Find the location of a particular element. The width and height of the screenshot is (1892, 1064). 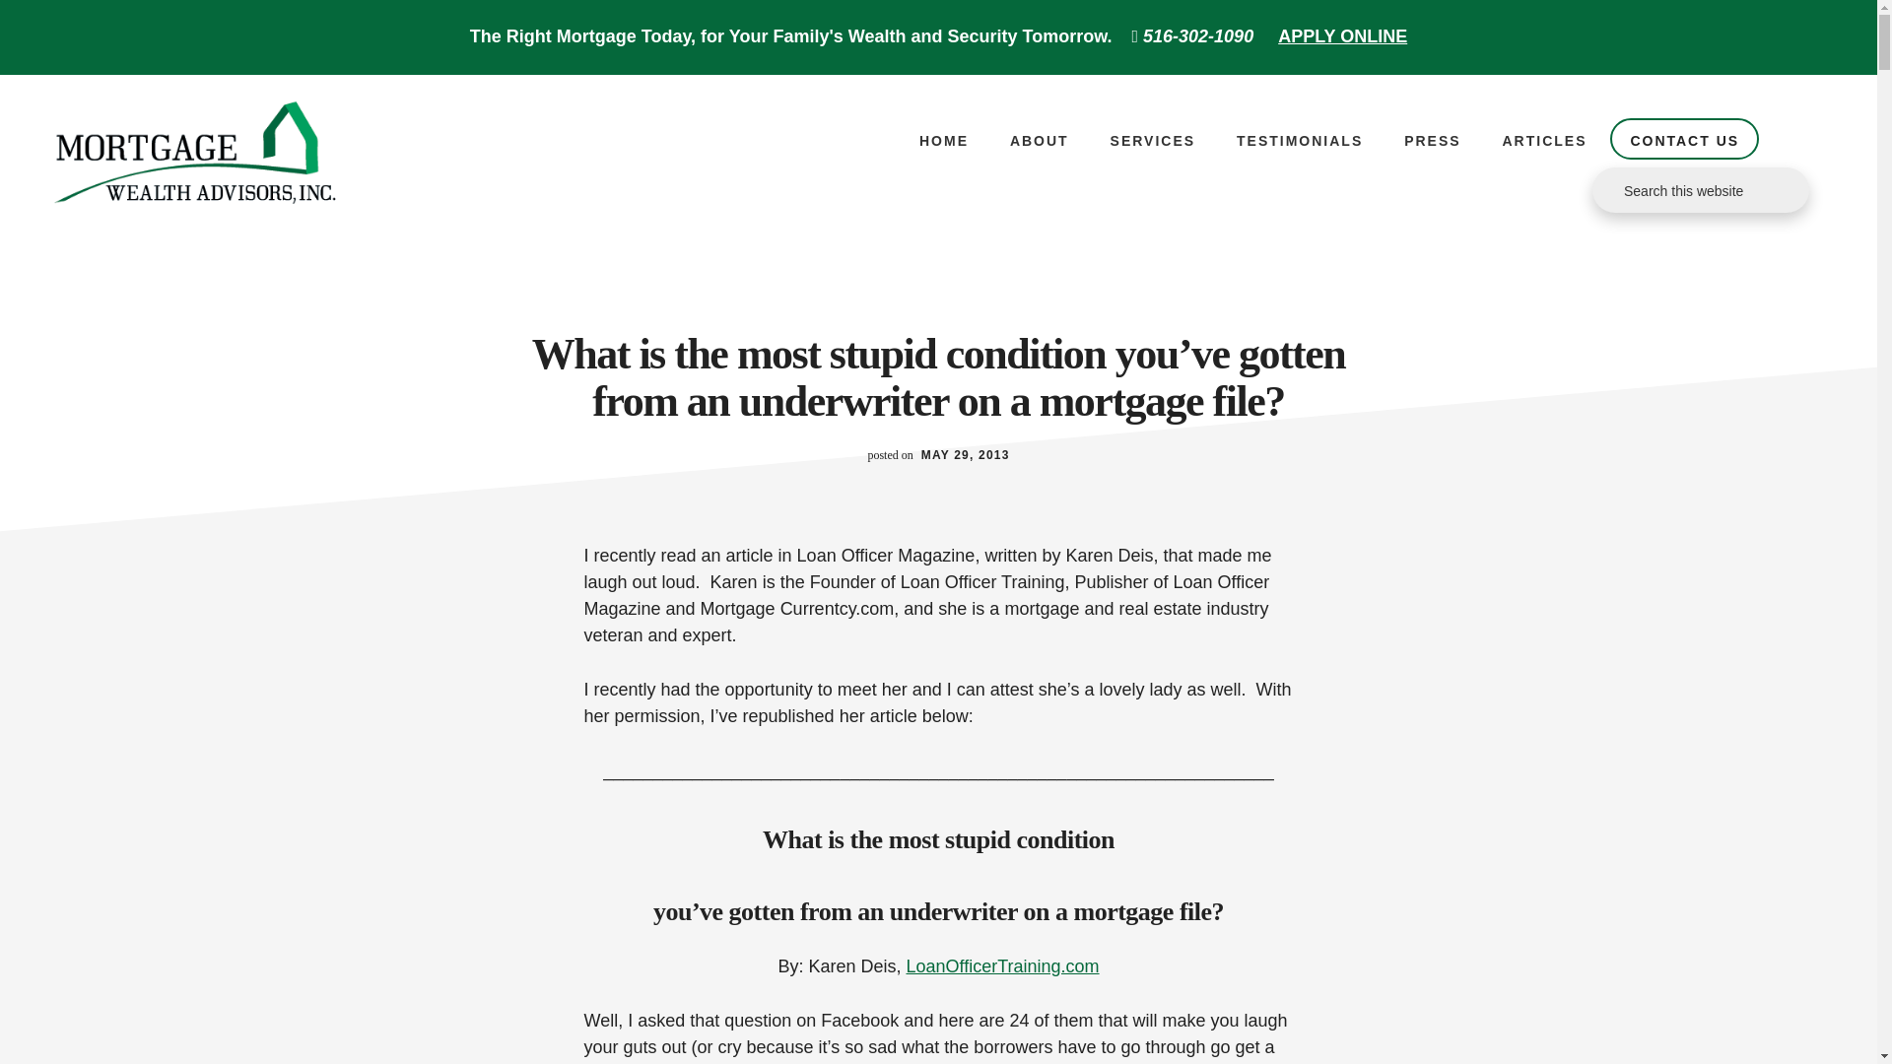

ABOUT is located at coordinates (1039, 140).